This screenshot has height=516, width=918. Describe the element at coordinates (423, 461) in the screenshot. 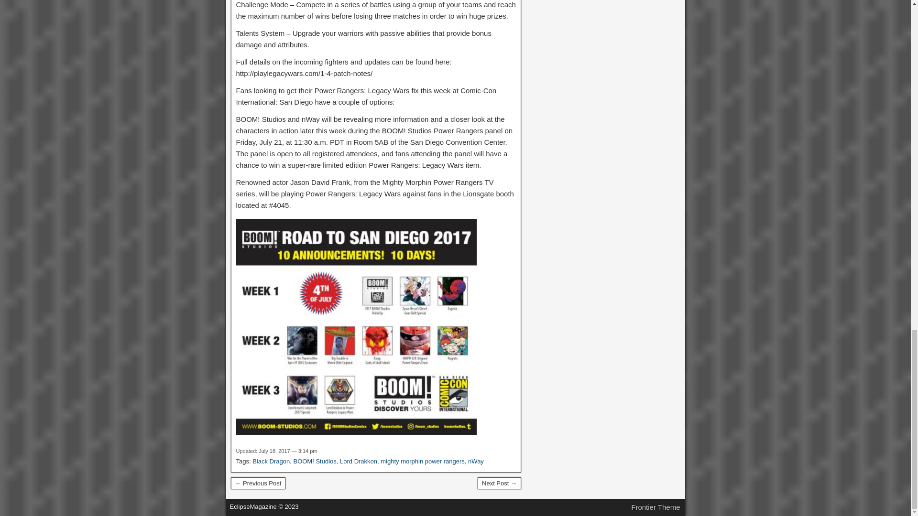

I see `mighty morphin power rangers` at that location.